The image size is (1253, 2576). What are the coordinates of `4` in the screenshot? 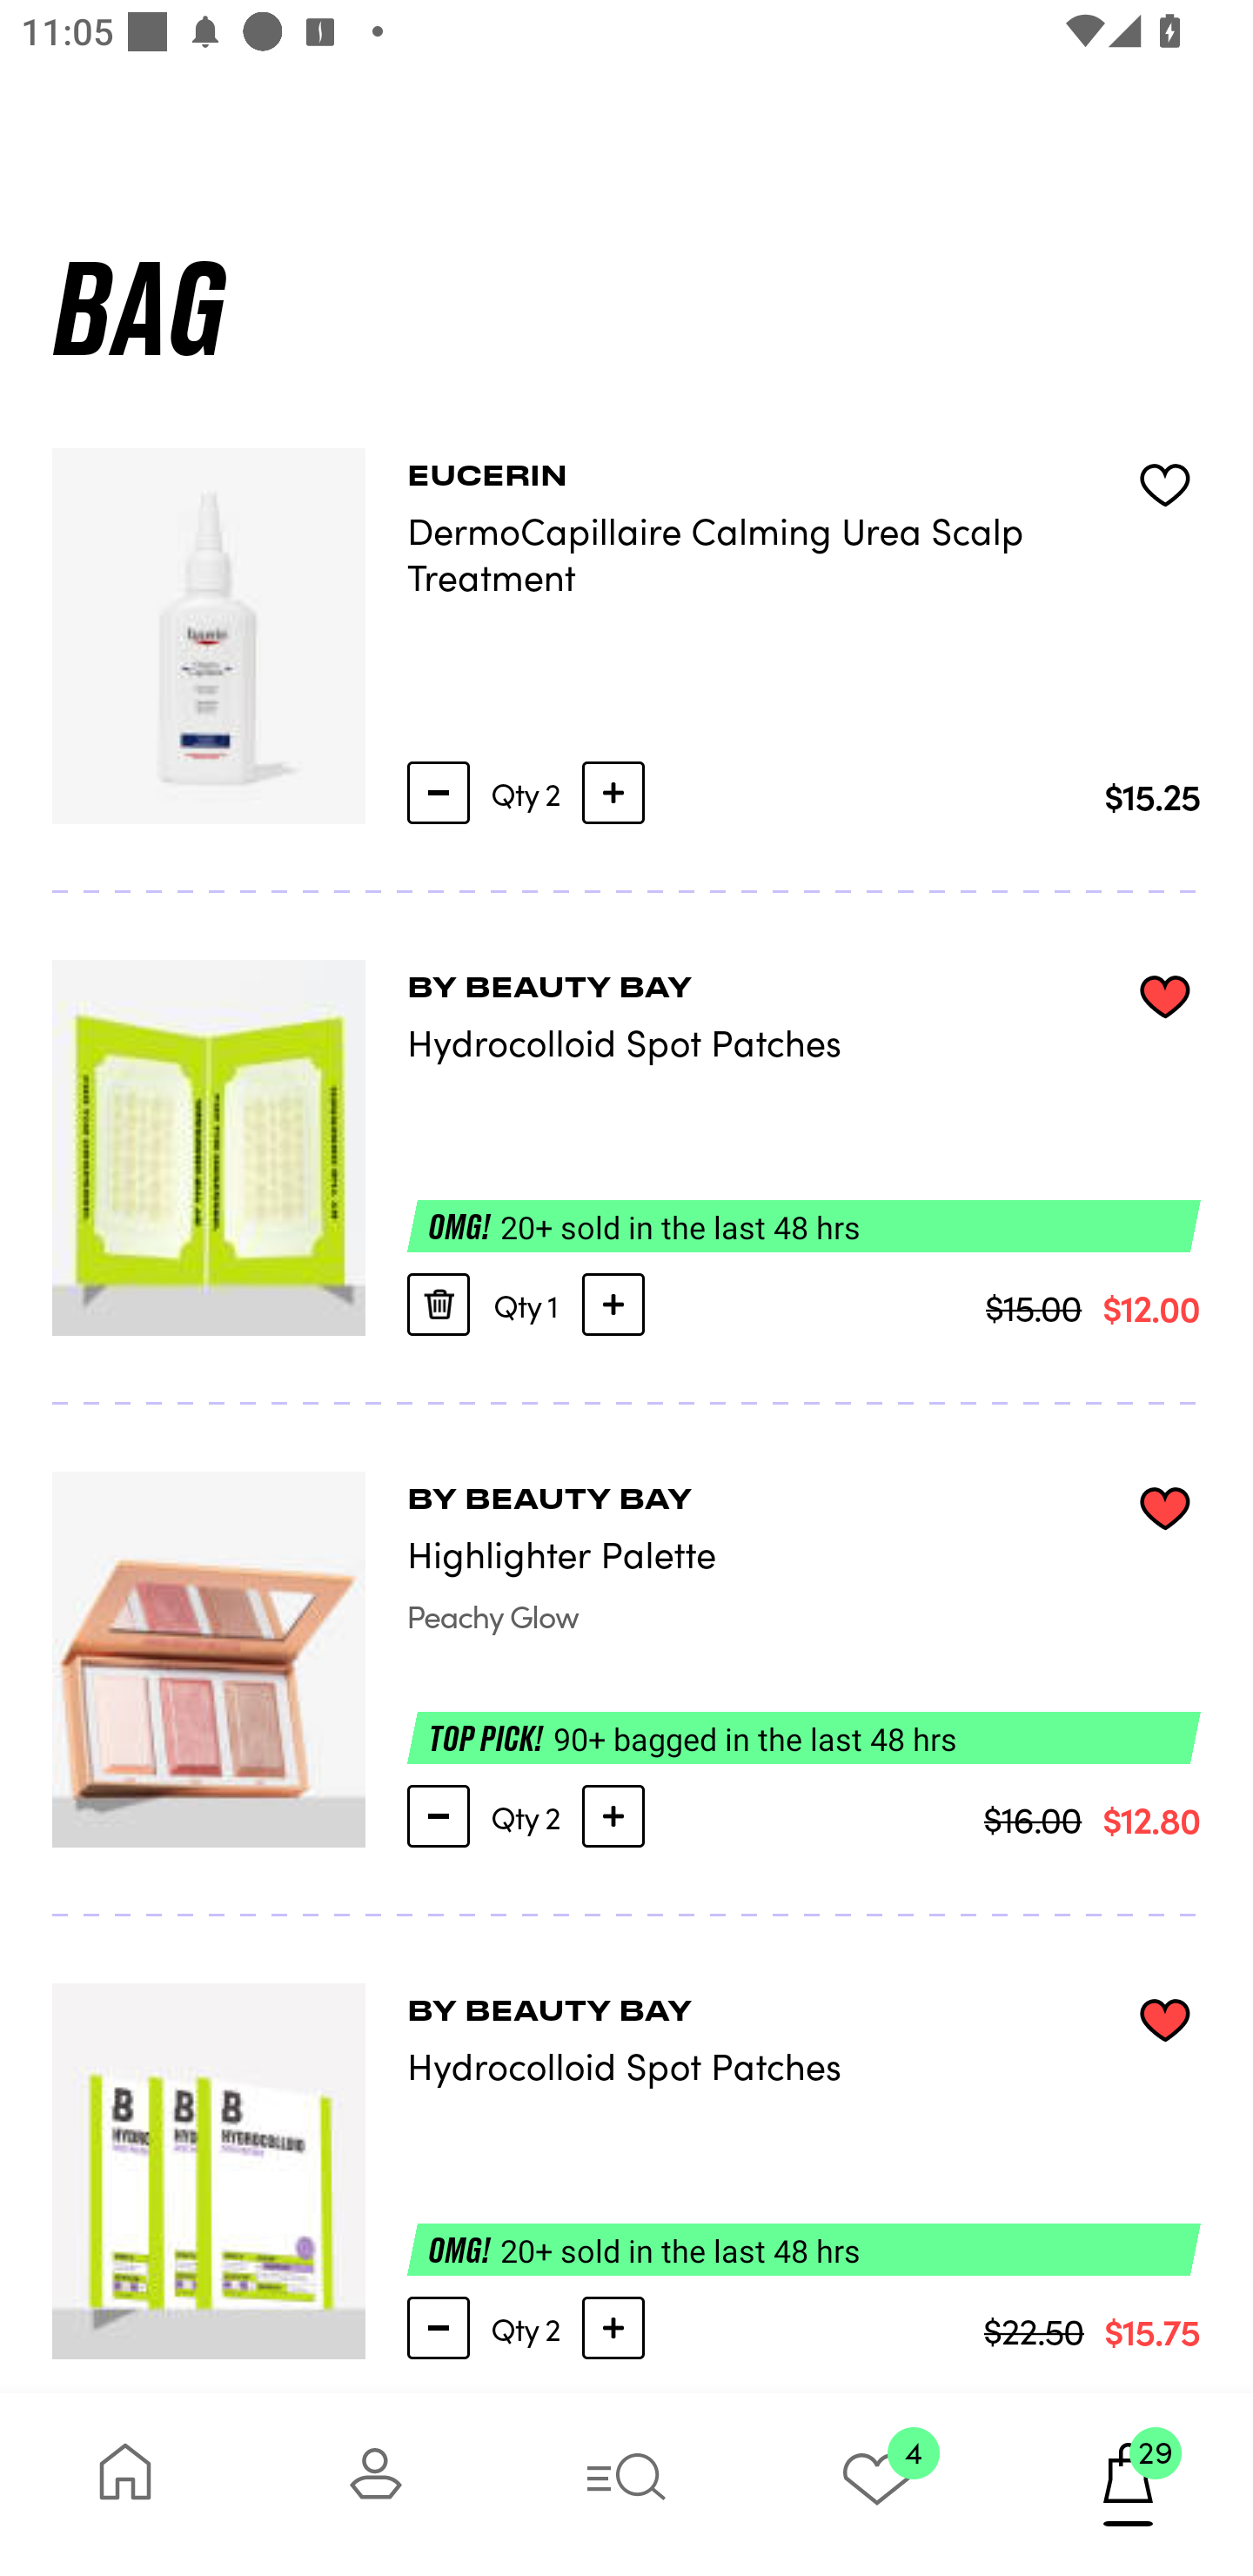 It's located at (877, 2484).